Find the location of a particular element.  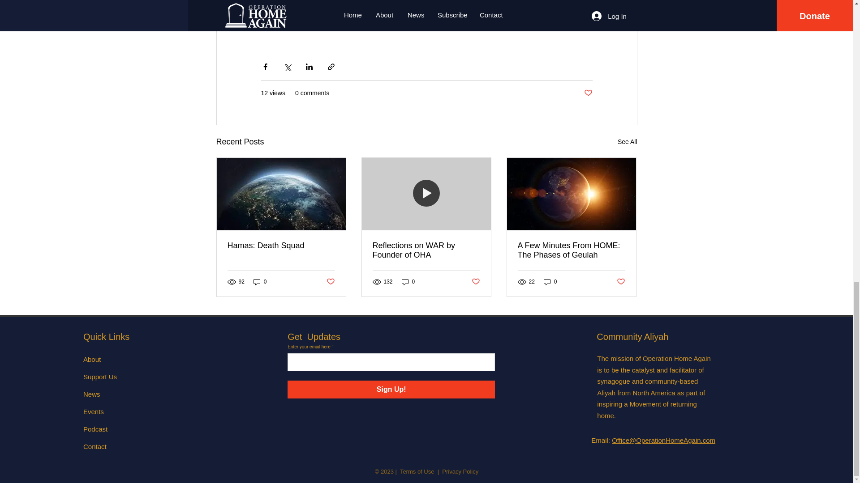

About is located at coordinates (92, 359).